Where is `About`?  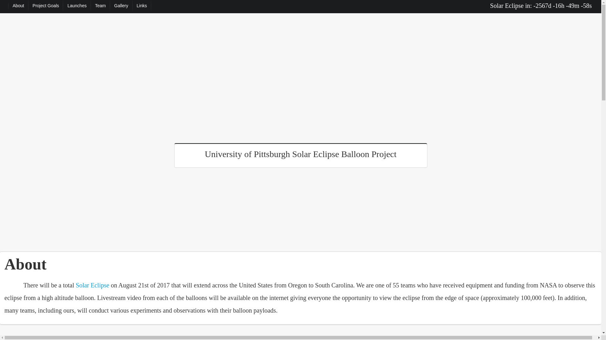 About is located at coordinates (18, 6).